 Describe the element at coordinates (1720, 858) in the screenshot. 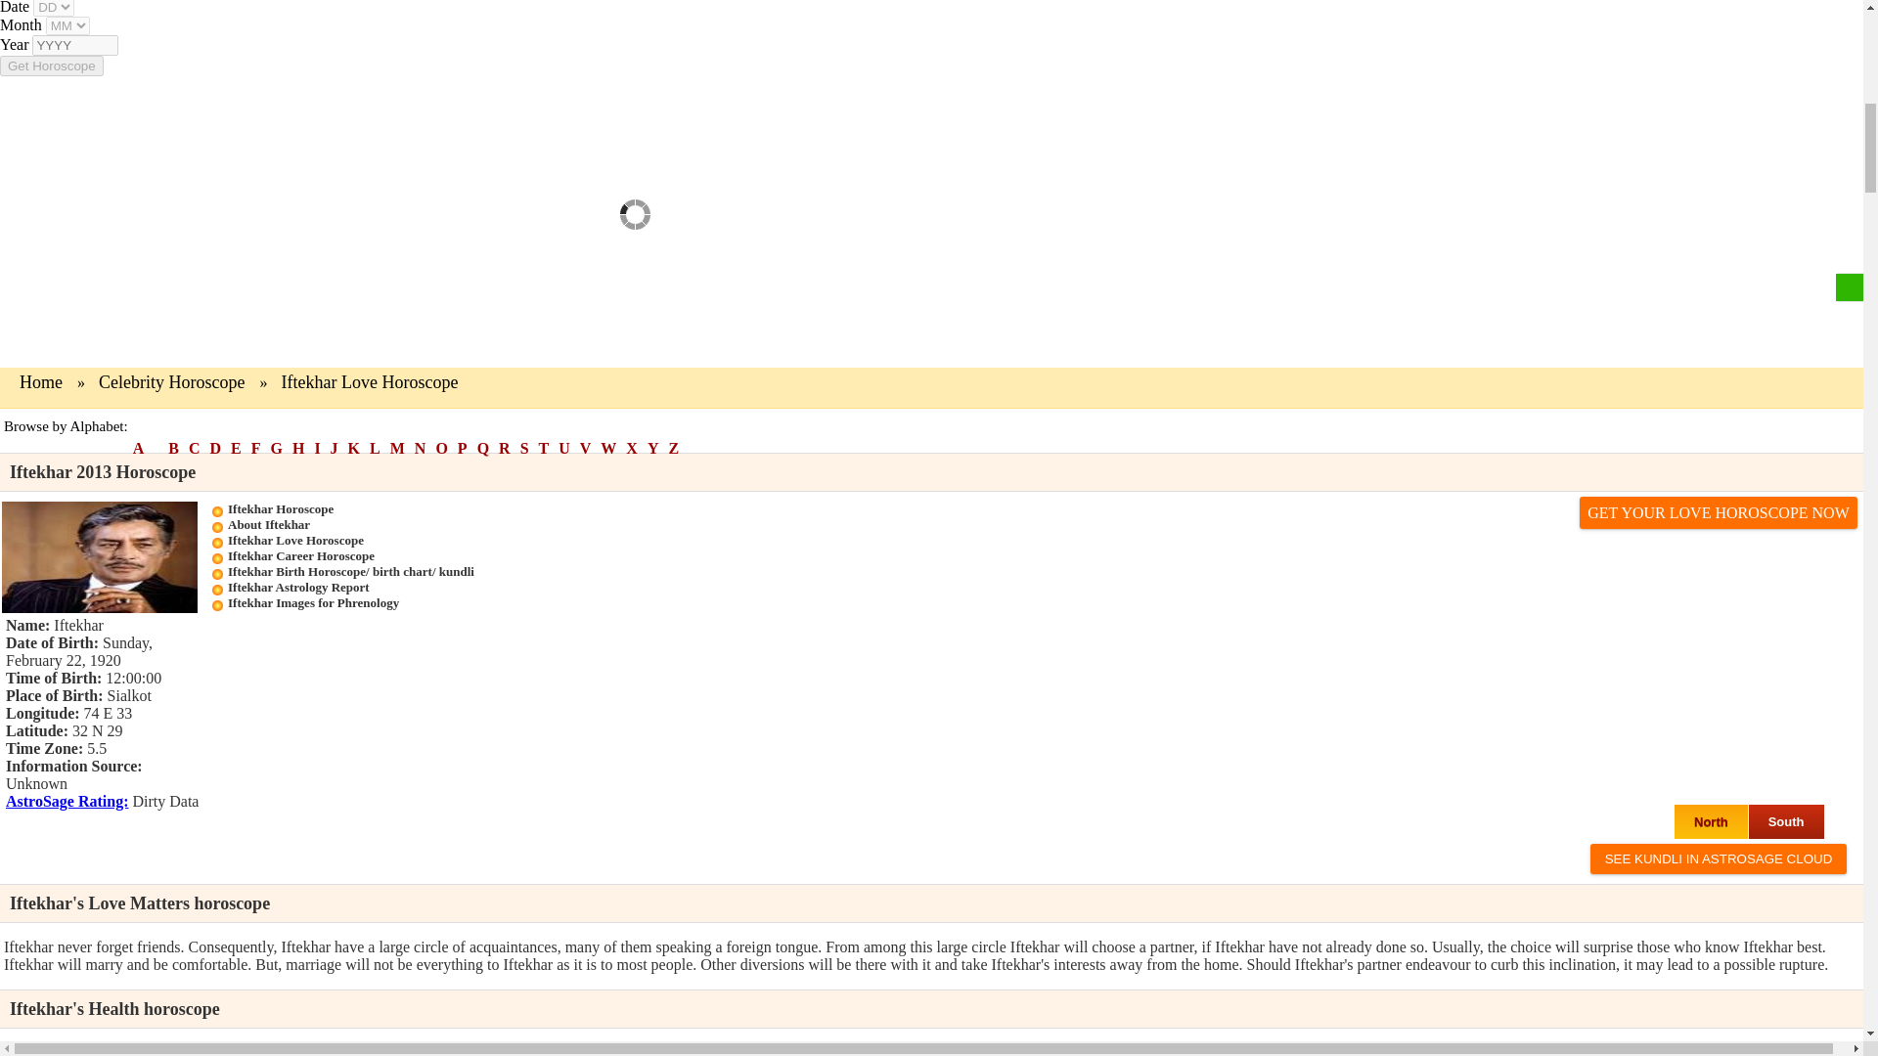

I see `See kundli in AstroSage Cloud` at that location.